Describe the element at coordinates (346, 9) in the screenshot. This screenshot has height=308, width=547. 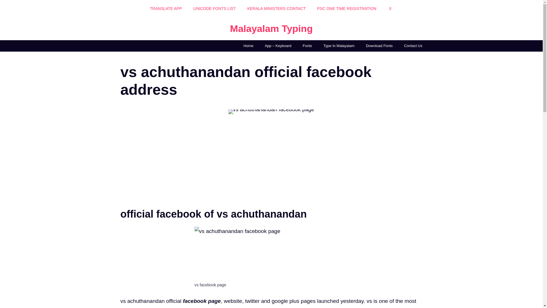
I see `PSC ONE TIME REGISTRATION` at that location.